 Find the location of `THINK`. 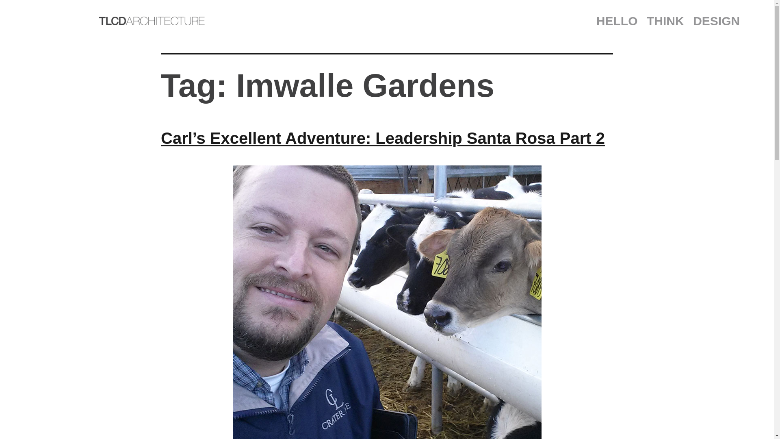

THINK is located at coordinates (665, 21).